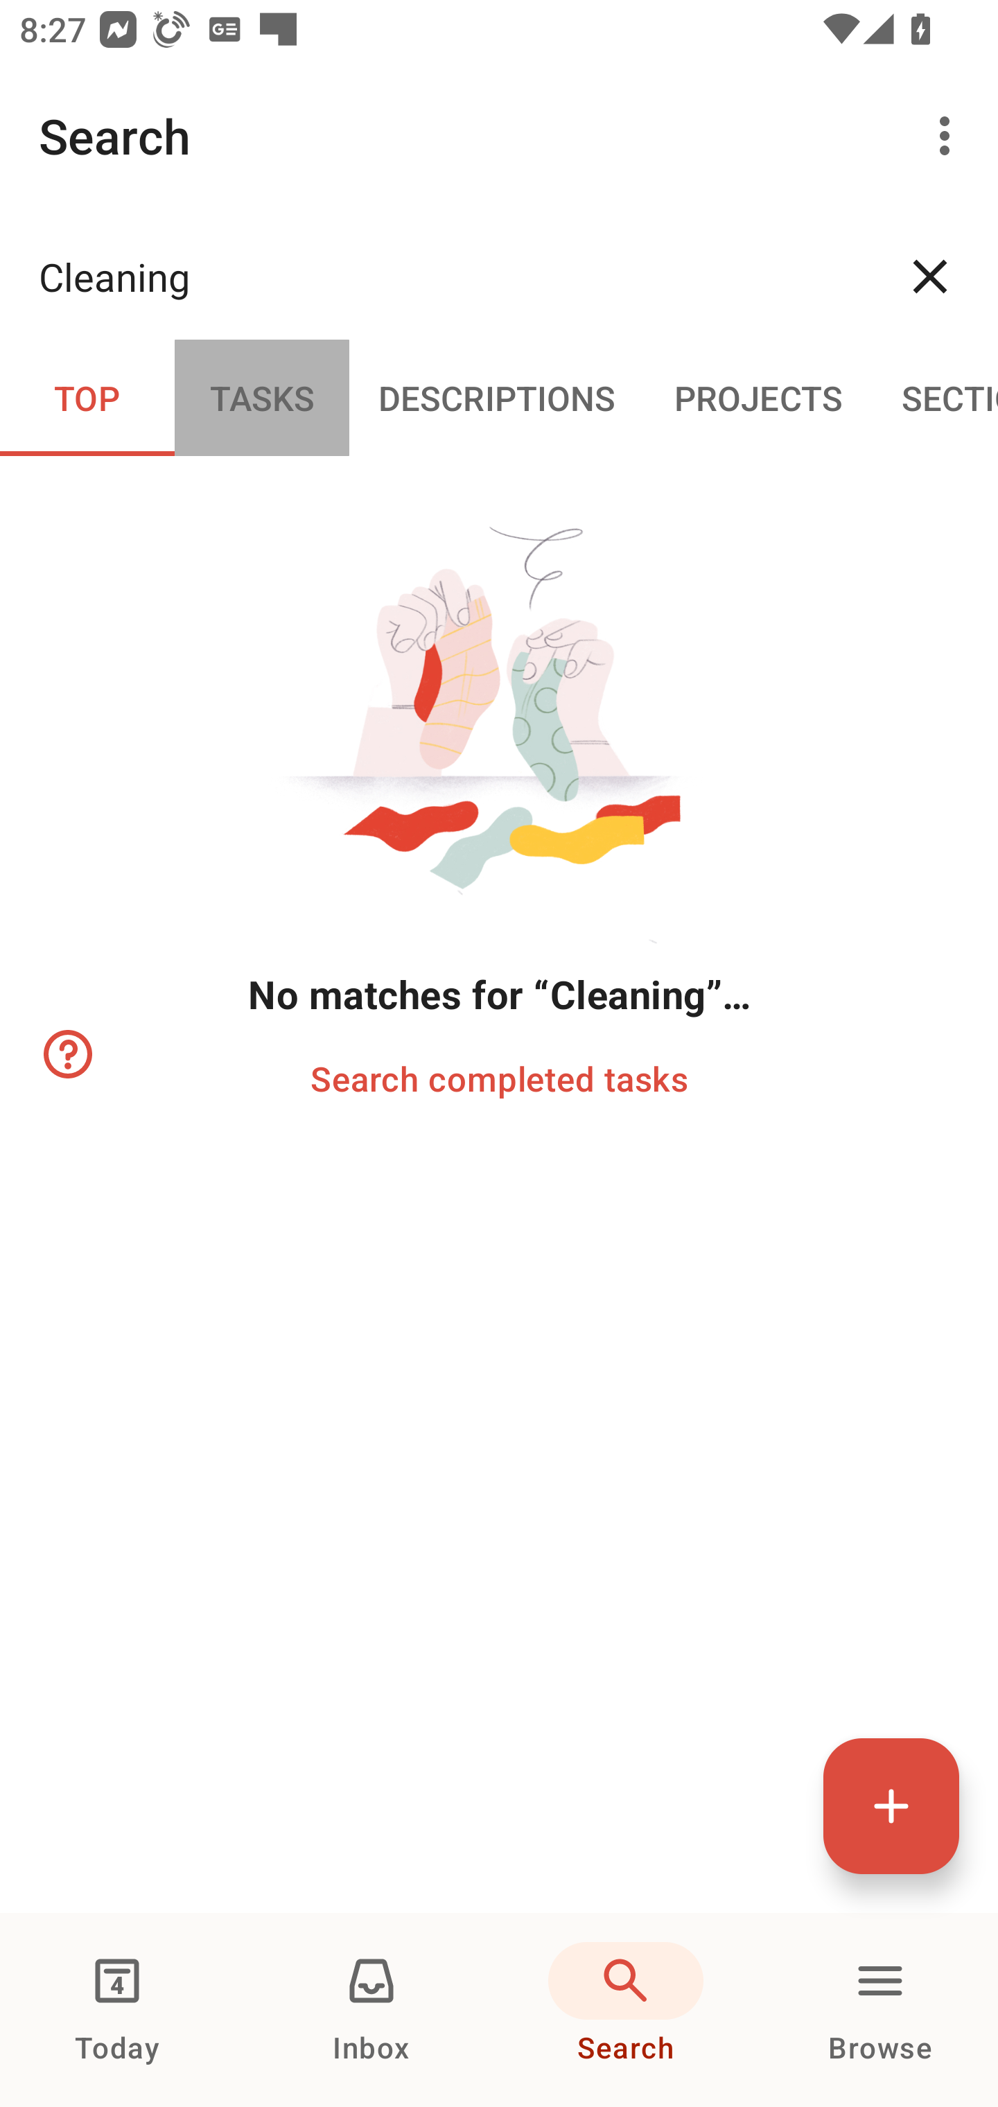 The width and height of the screenshot is (998, 2107). What do you see at coordinates (117, 2010) in the screenshot?
I see `Today` at bounding box center [117, 2010].